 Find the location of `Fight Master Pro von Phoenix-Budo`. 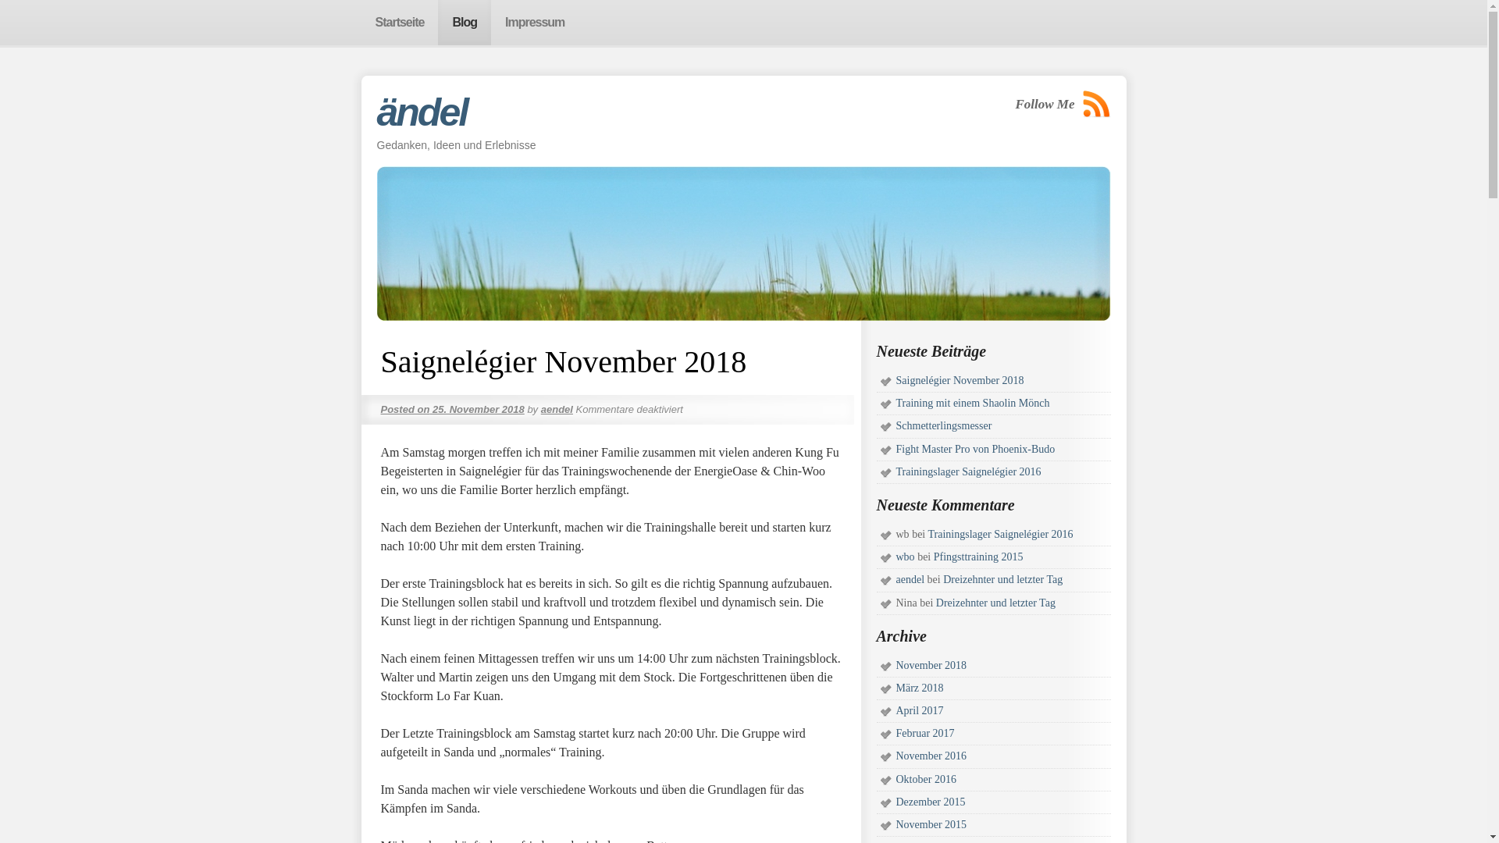

Fight Master Pro von Phoenix-Budo is located at coordinates (976, 450).